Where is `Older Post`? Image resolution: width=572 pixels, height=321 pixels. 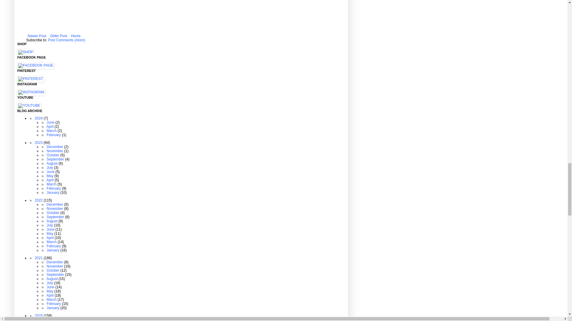
Older Post is located at coordinates (58, 36).